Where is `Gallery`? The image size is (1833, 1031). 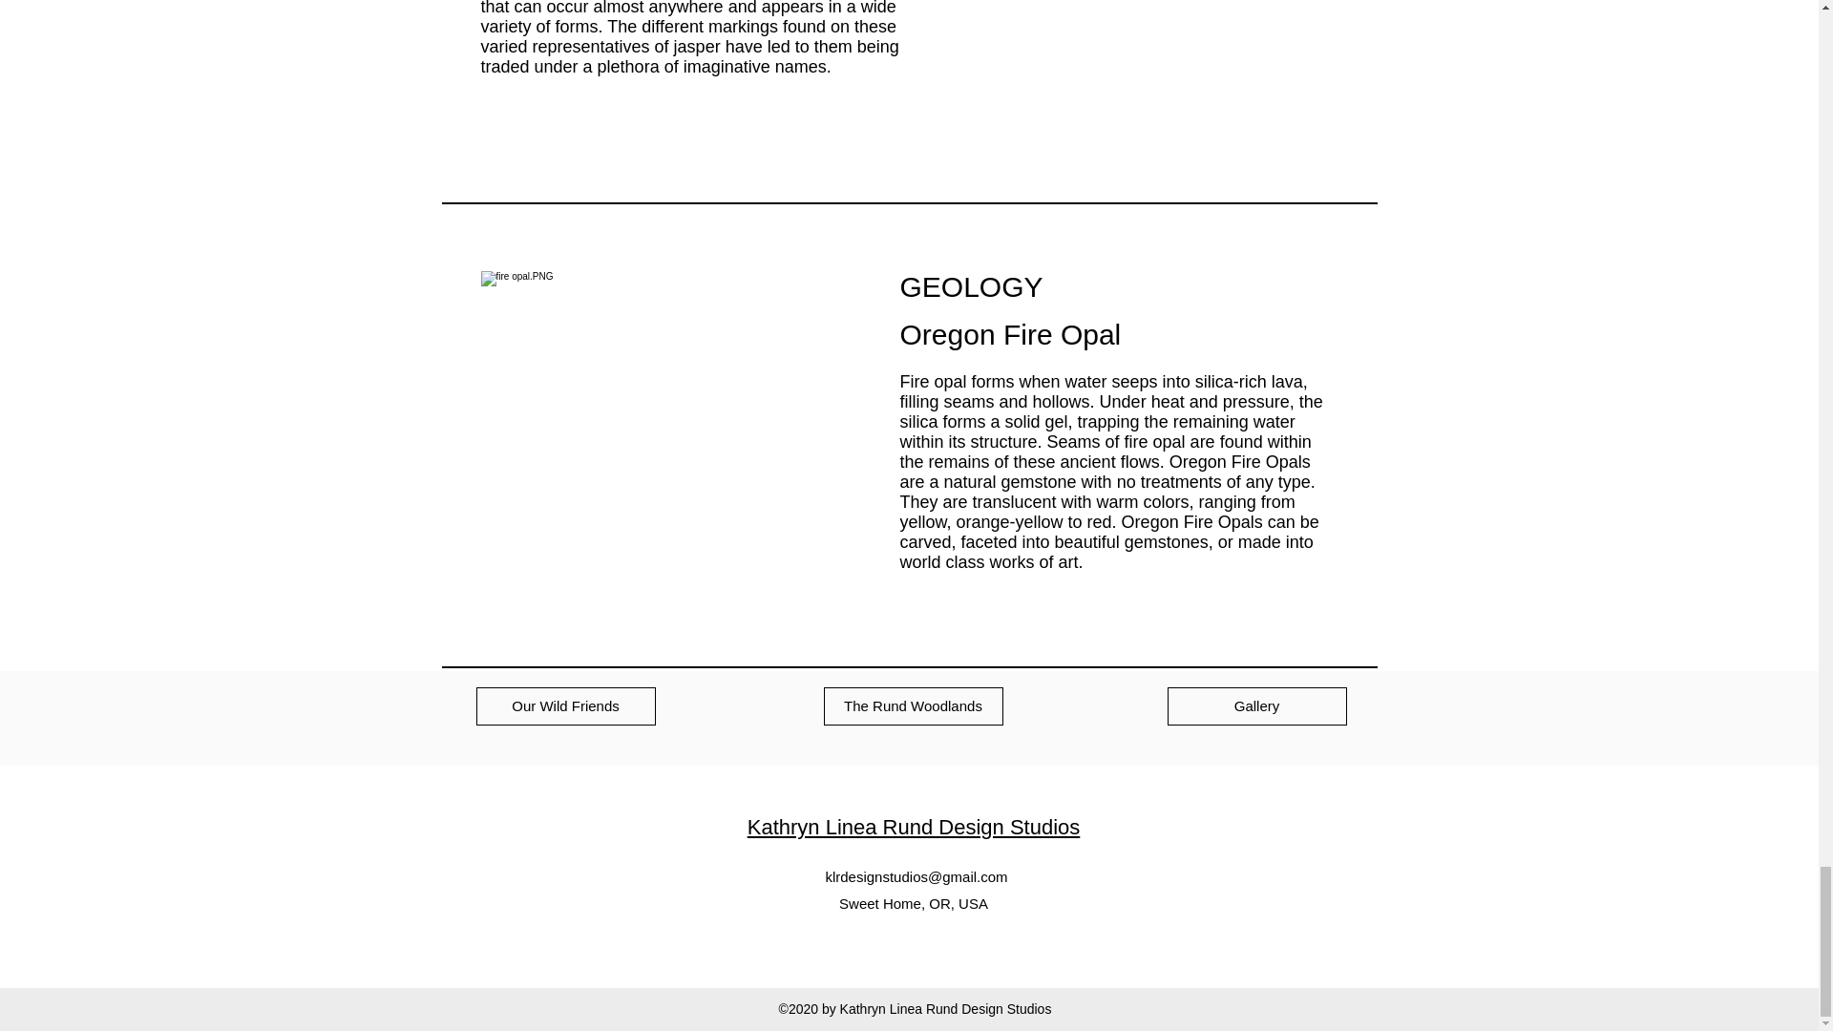
Gallery is located at coordinates (1255, 706).